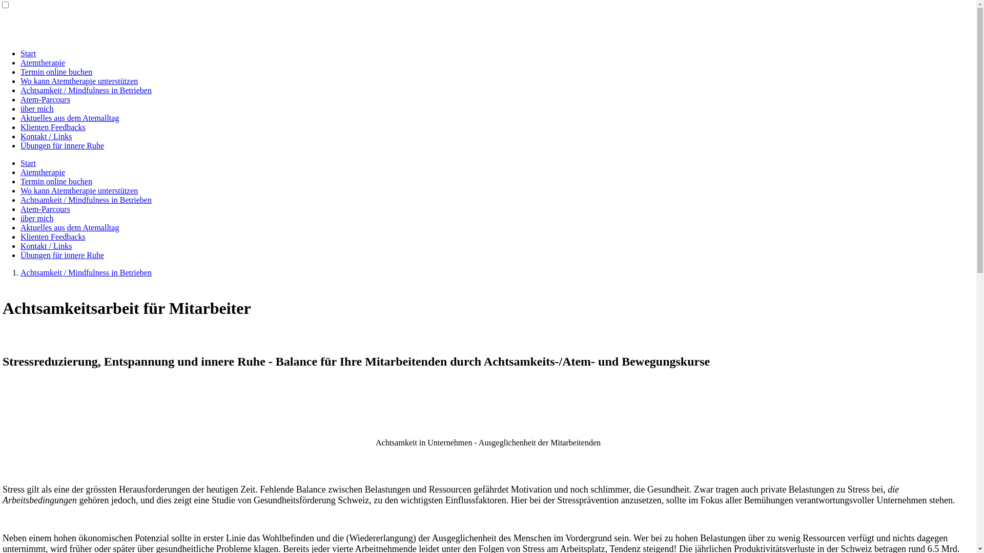 Image resolution: width=984 pixels, height=553 pixels. What do you see at coordinates (86, 200) in the screenshot?
I see `Achtsamkeit / Mindfulness in Betrieben` at bounding box center [86, 200].